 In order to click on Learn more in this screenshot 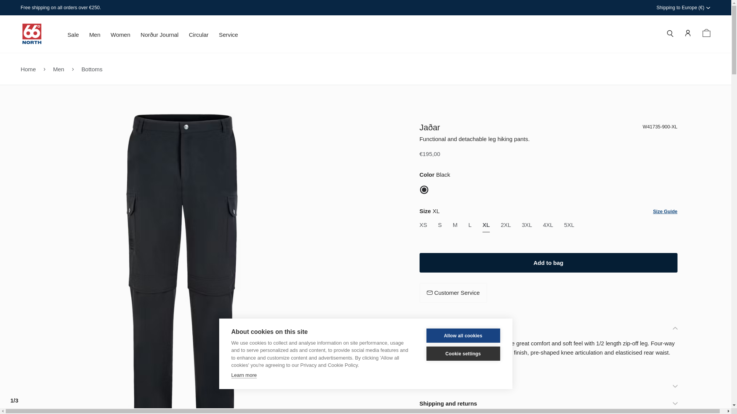, I will do `click(244, 352)`.